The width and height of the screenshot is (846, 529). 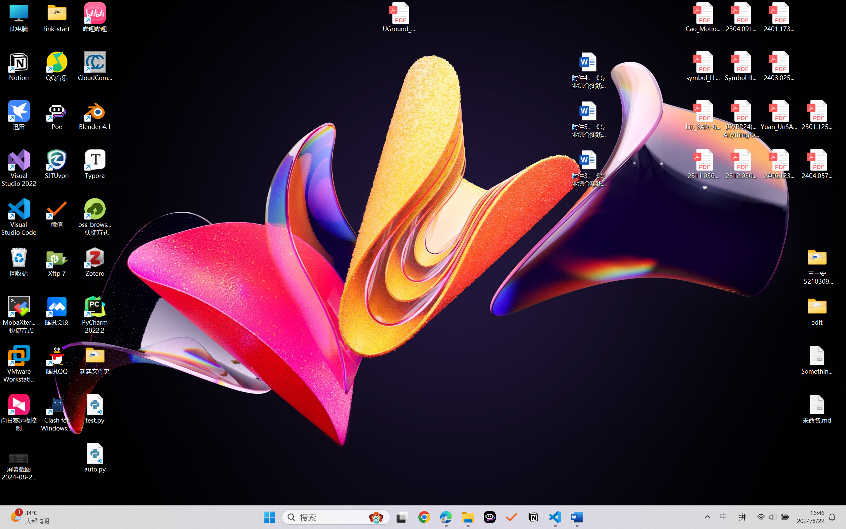 What do you see at coordinates (95, 164) in the screenshot?
I see `Typora` at bounding box center [95, 164].